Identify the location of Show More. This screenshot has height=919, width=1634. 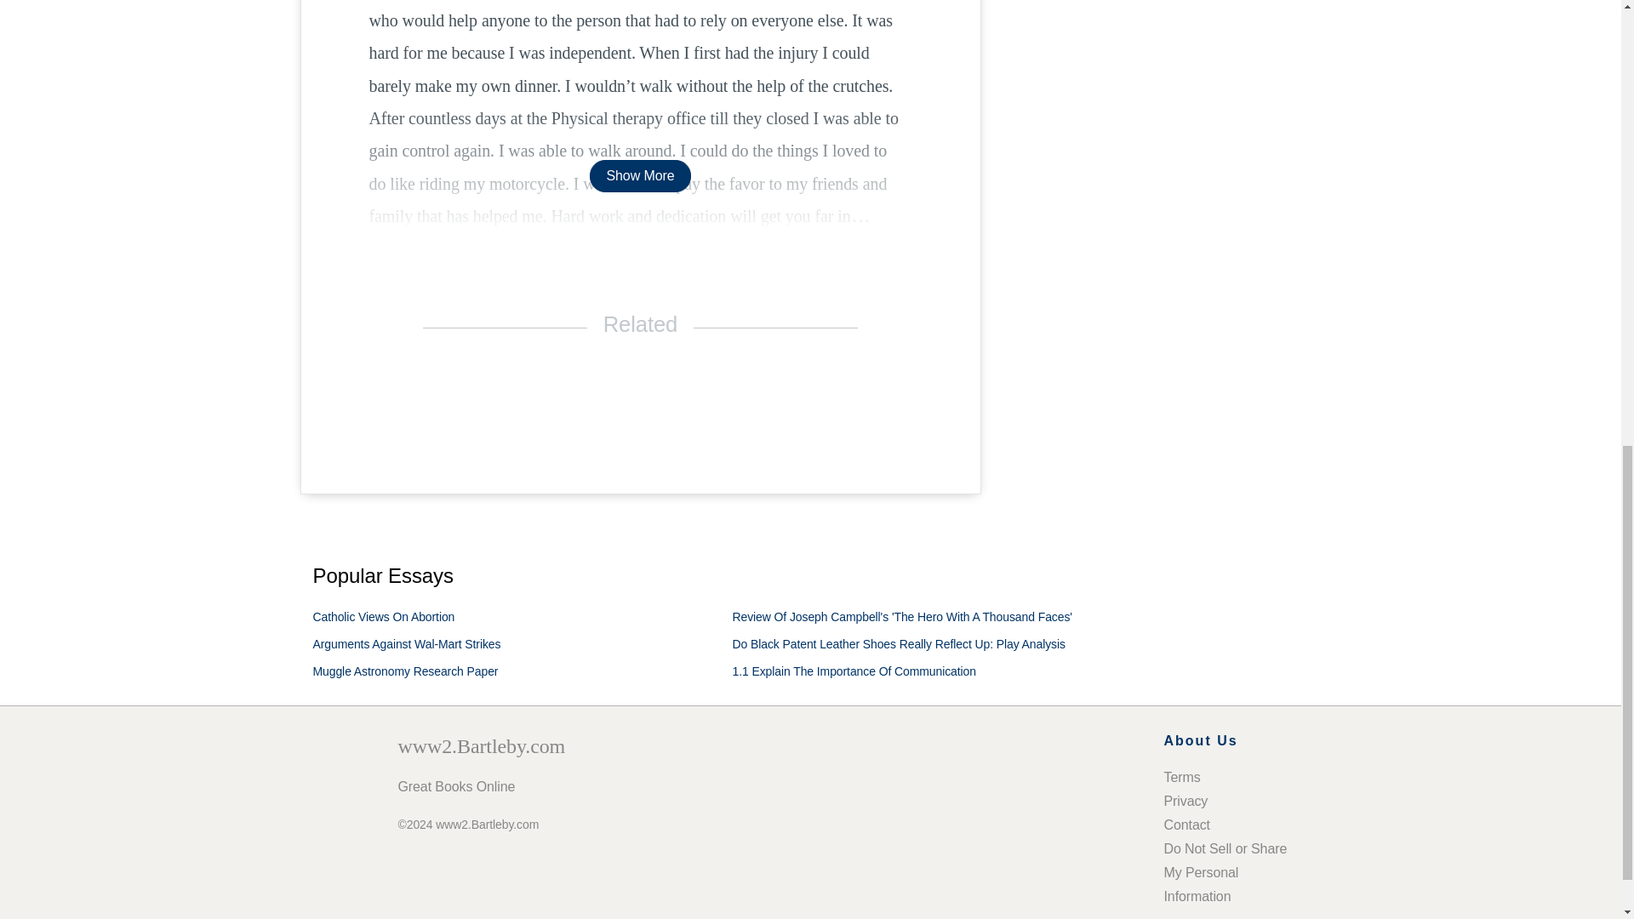
(640, 175).